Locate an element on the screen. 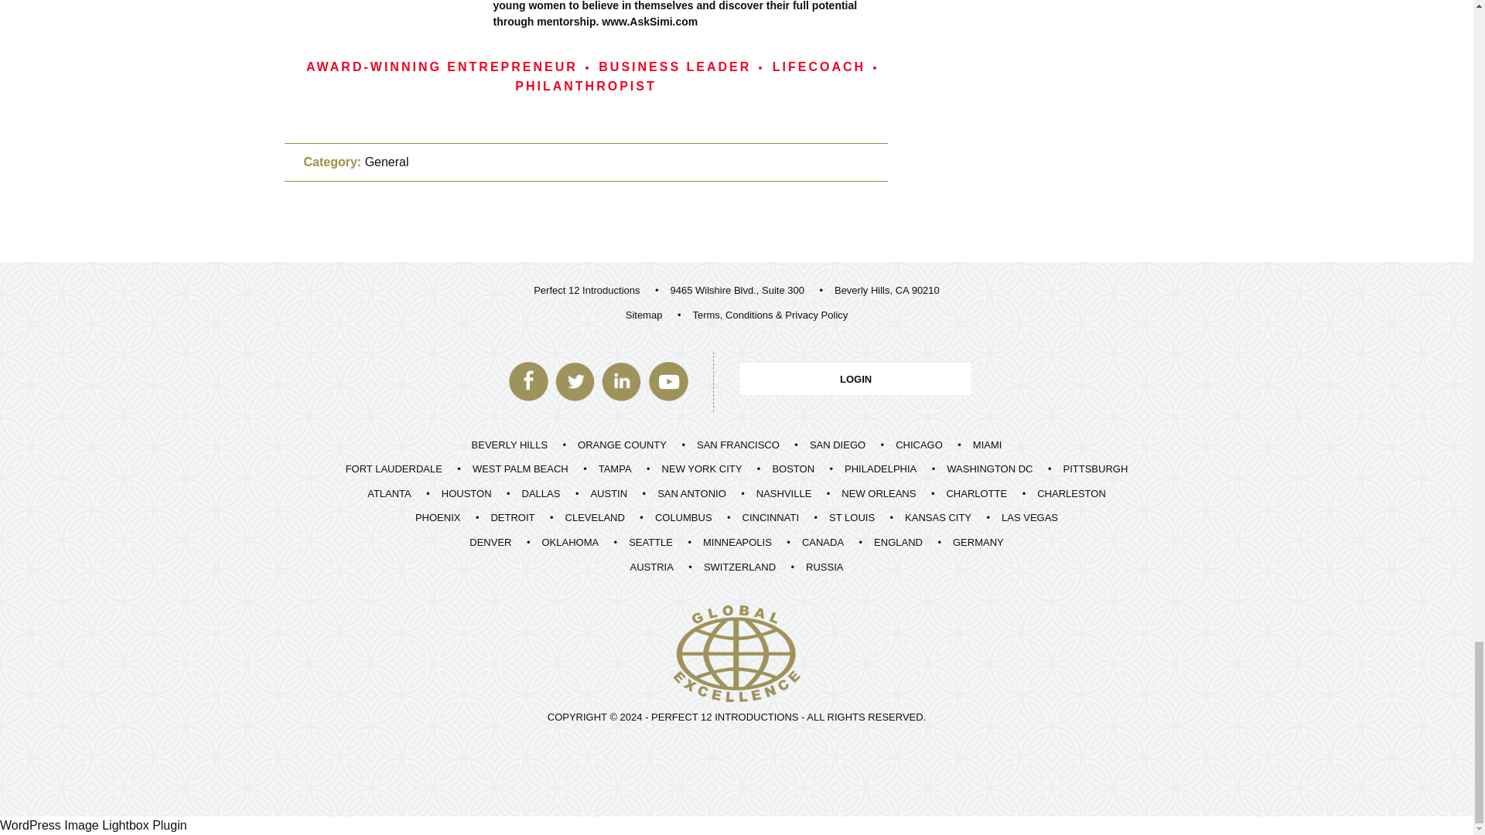  WordPress Image Lightbox Plugin is located at coordinates (93, 825).